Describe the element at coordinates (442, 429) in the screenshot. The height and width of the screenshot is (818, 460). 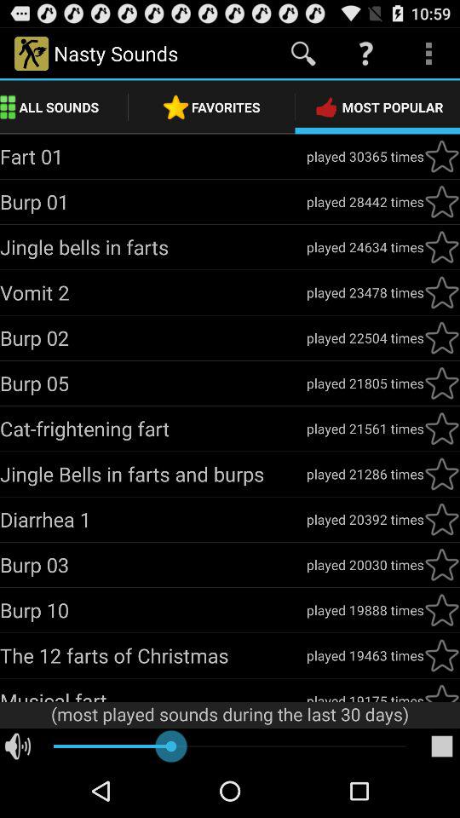
I see `star article` at that location.